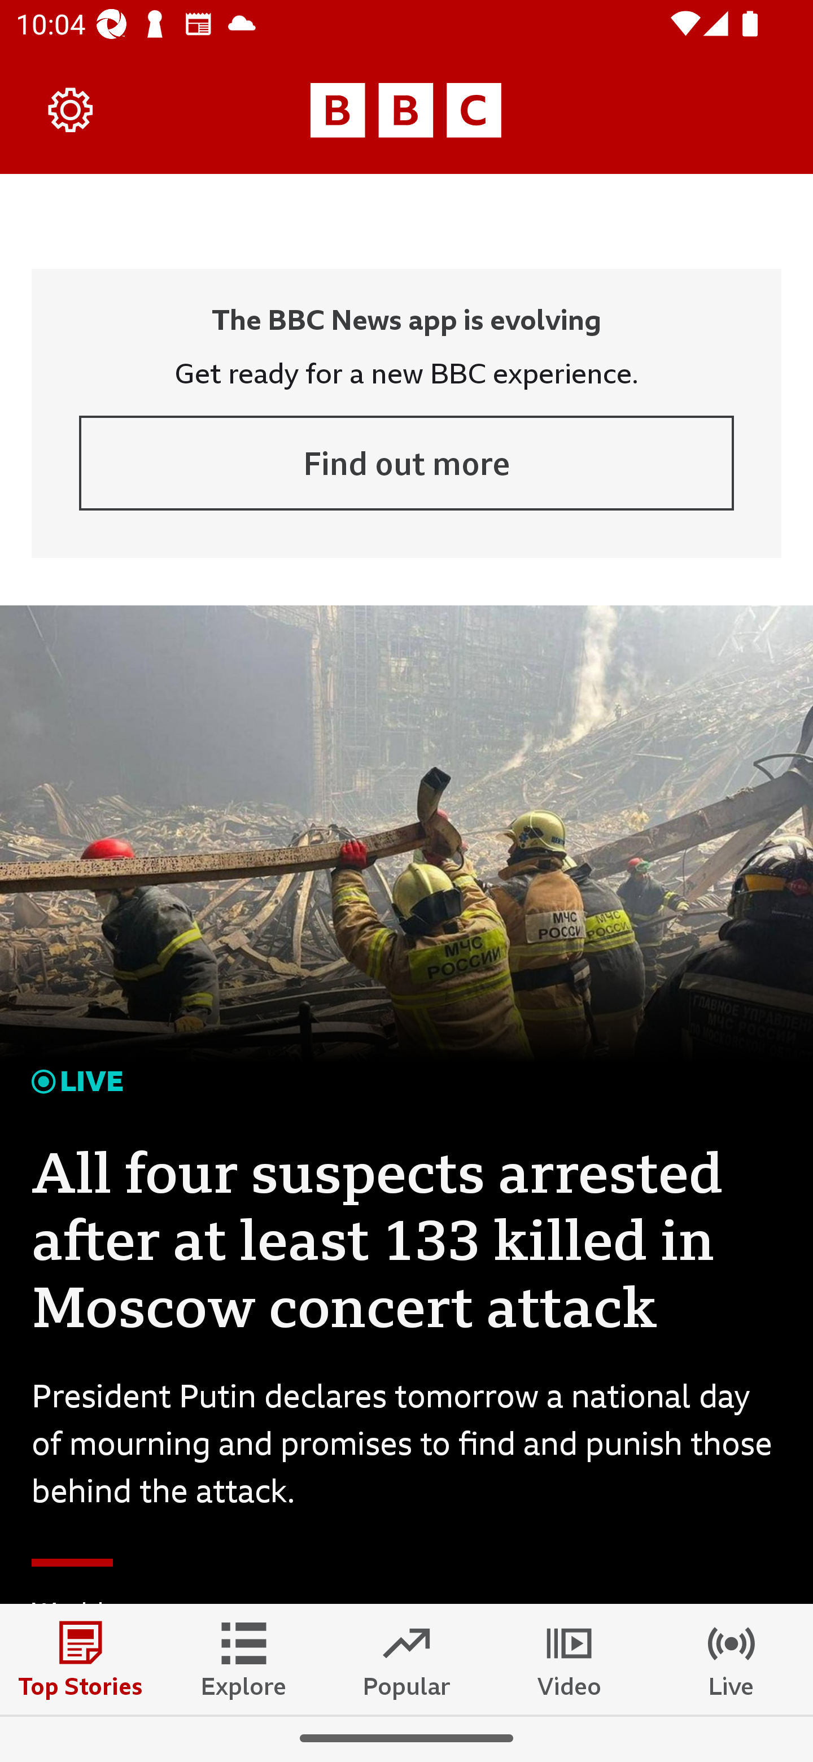  Describe the element at coordinates (732, 1659) in the screenshot. I see `Live` at that location.